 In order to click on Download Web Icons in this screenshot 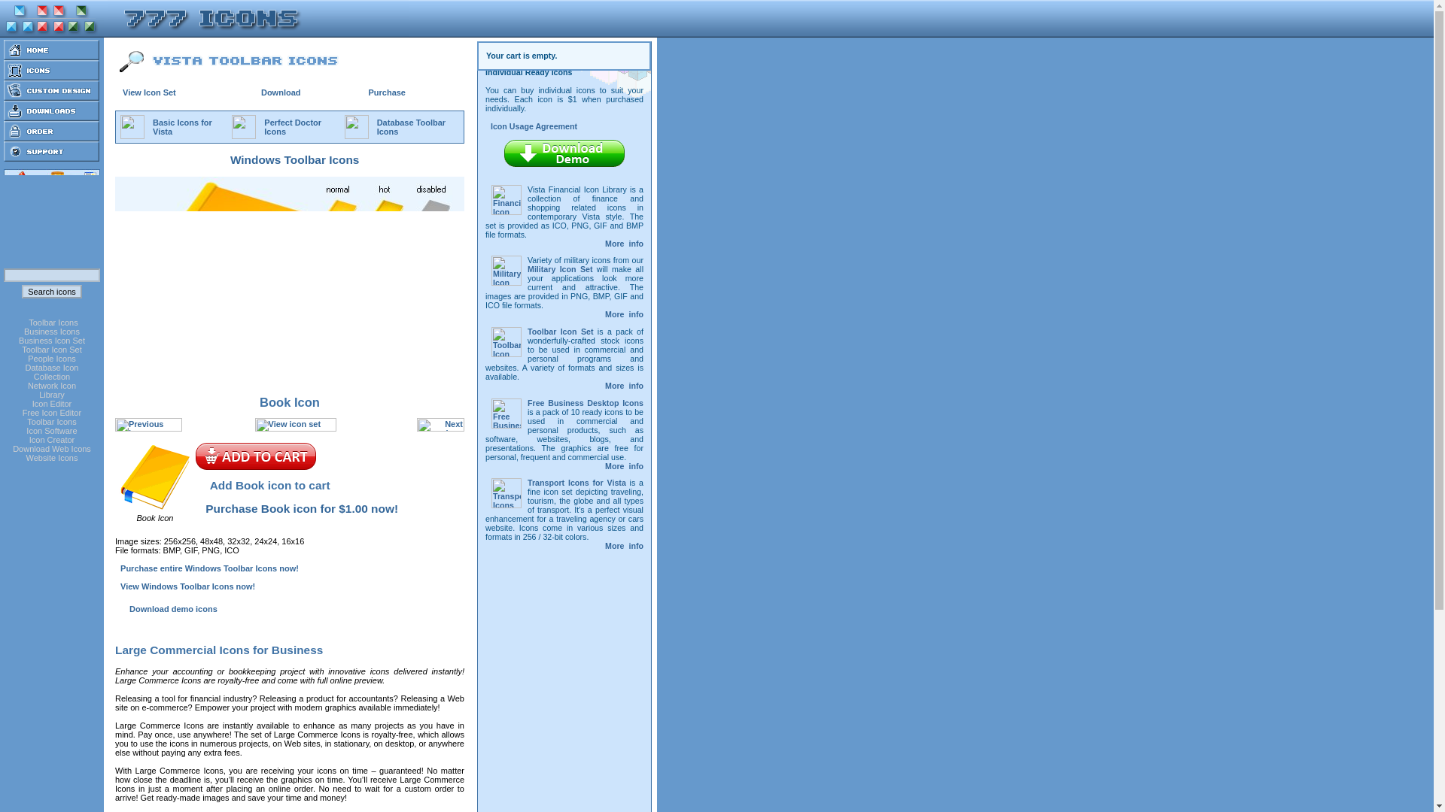, I will do `click(51, 448)`.